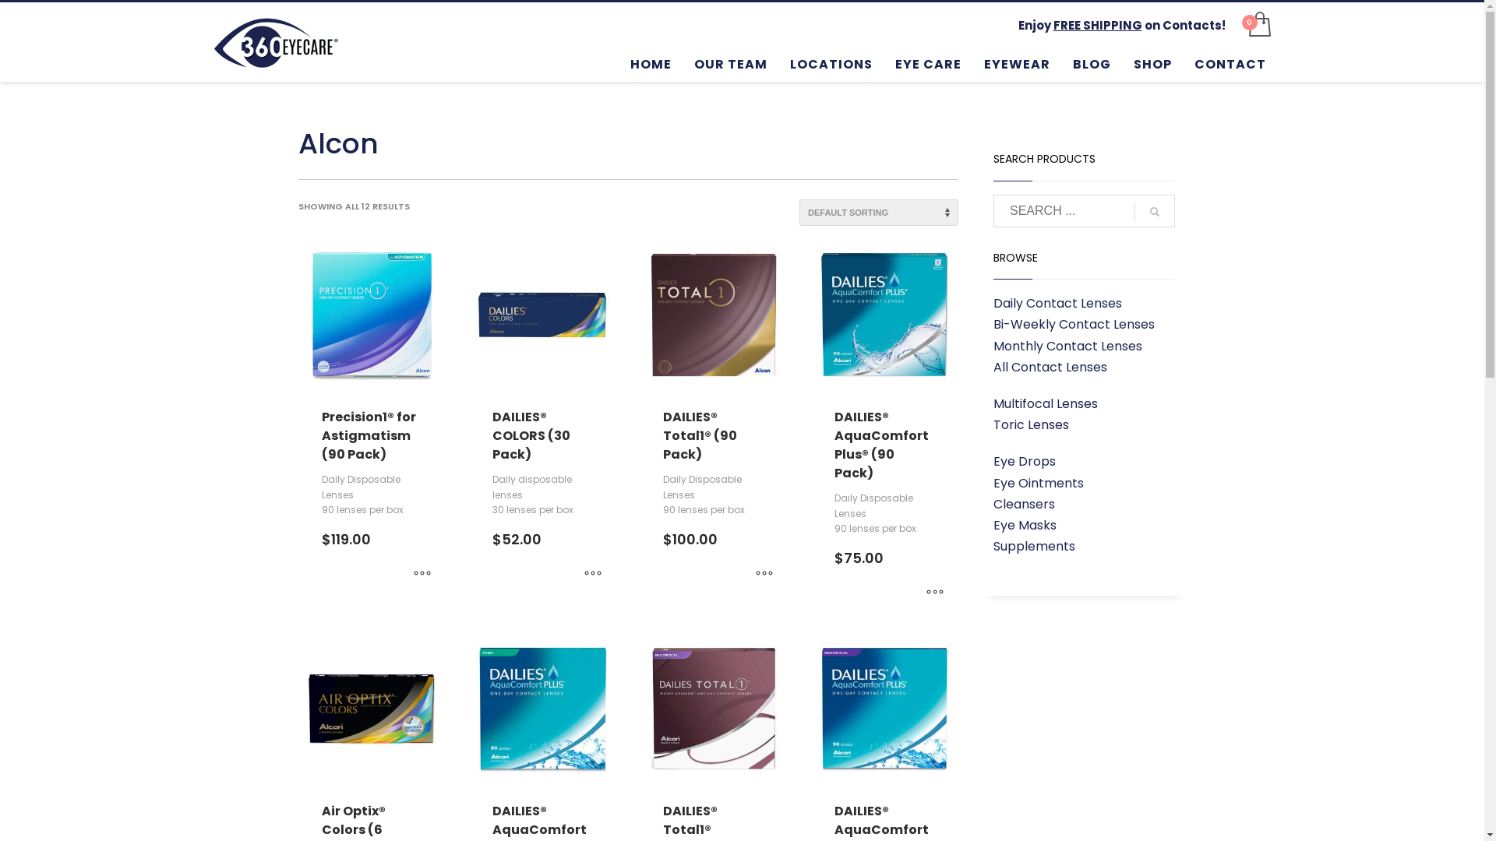 The width and height of the screenshot is (1496, 841). I want to click on Eye Drops, so click(1025, 461).